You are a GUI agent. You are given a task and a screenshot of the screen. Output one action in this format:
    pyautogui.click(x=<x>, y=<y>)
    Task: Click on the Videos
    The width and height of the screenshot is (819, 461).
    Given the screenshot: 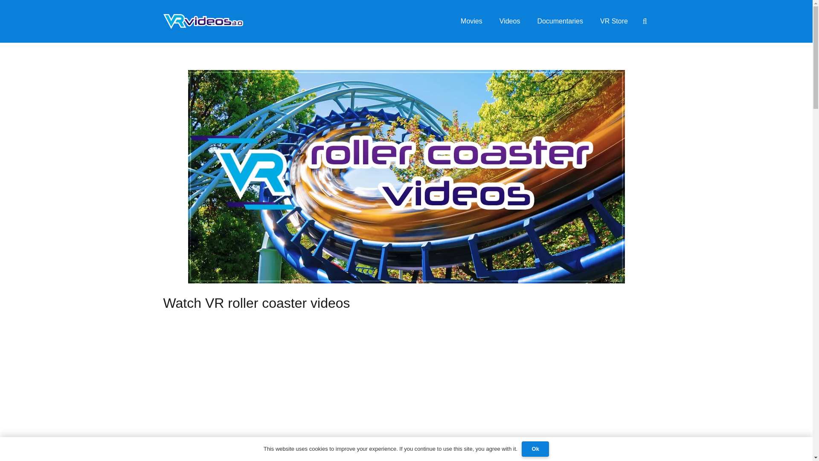 What is the action you would take?
    pyautogui.click(x=510, y=21)
    